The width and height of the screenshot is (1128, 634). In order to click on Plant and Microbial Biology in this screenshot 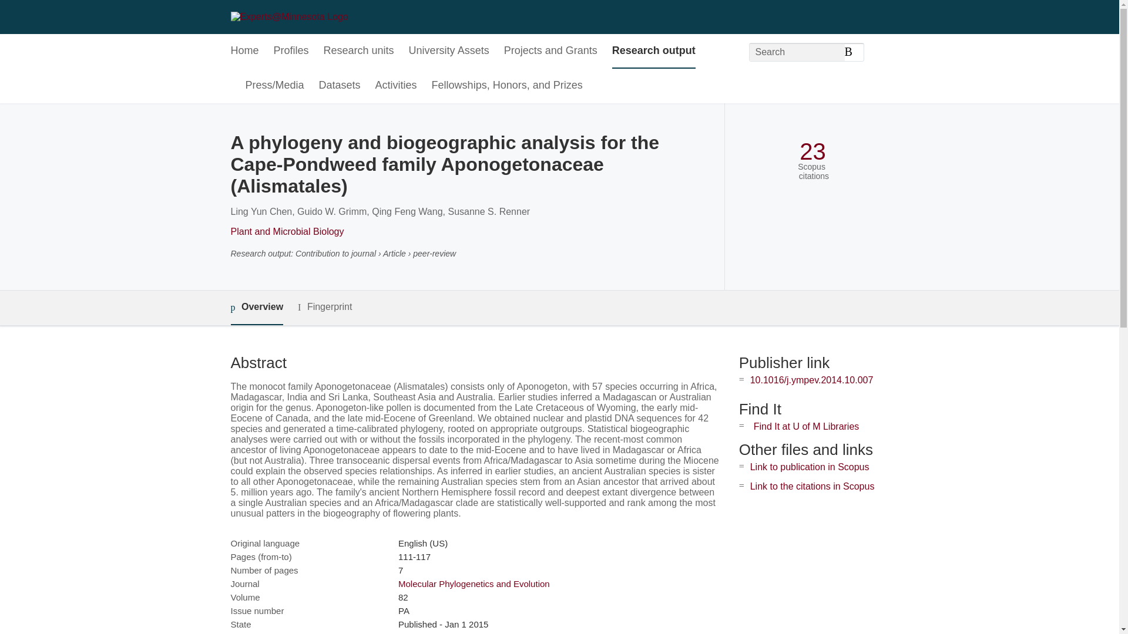, I will do `click(287, 231)`.